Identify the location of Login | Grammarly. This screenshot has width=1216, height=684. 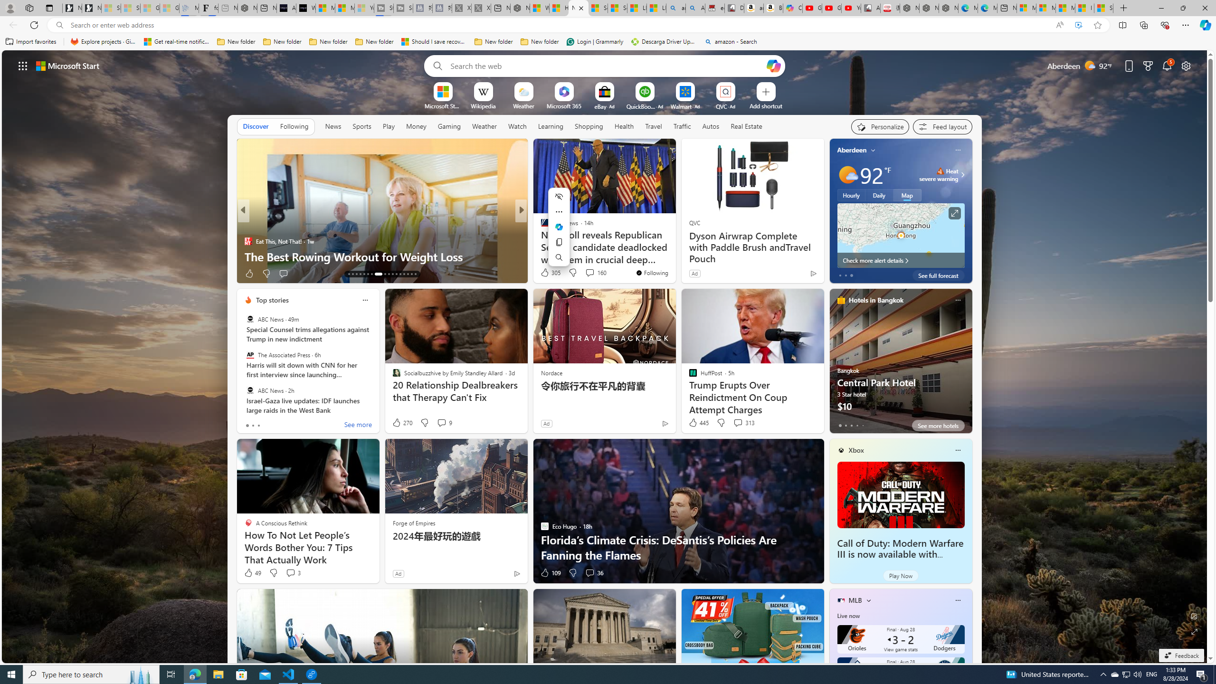
(595, 42).